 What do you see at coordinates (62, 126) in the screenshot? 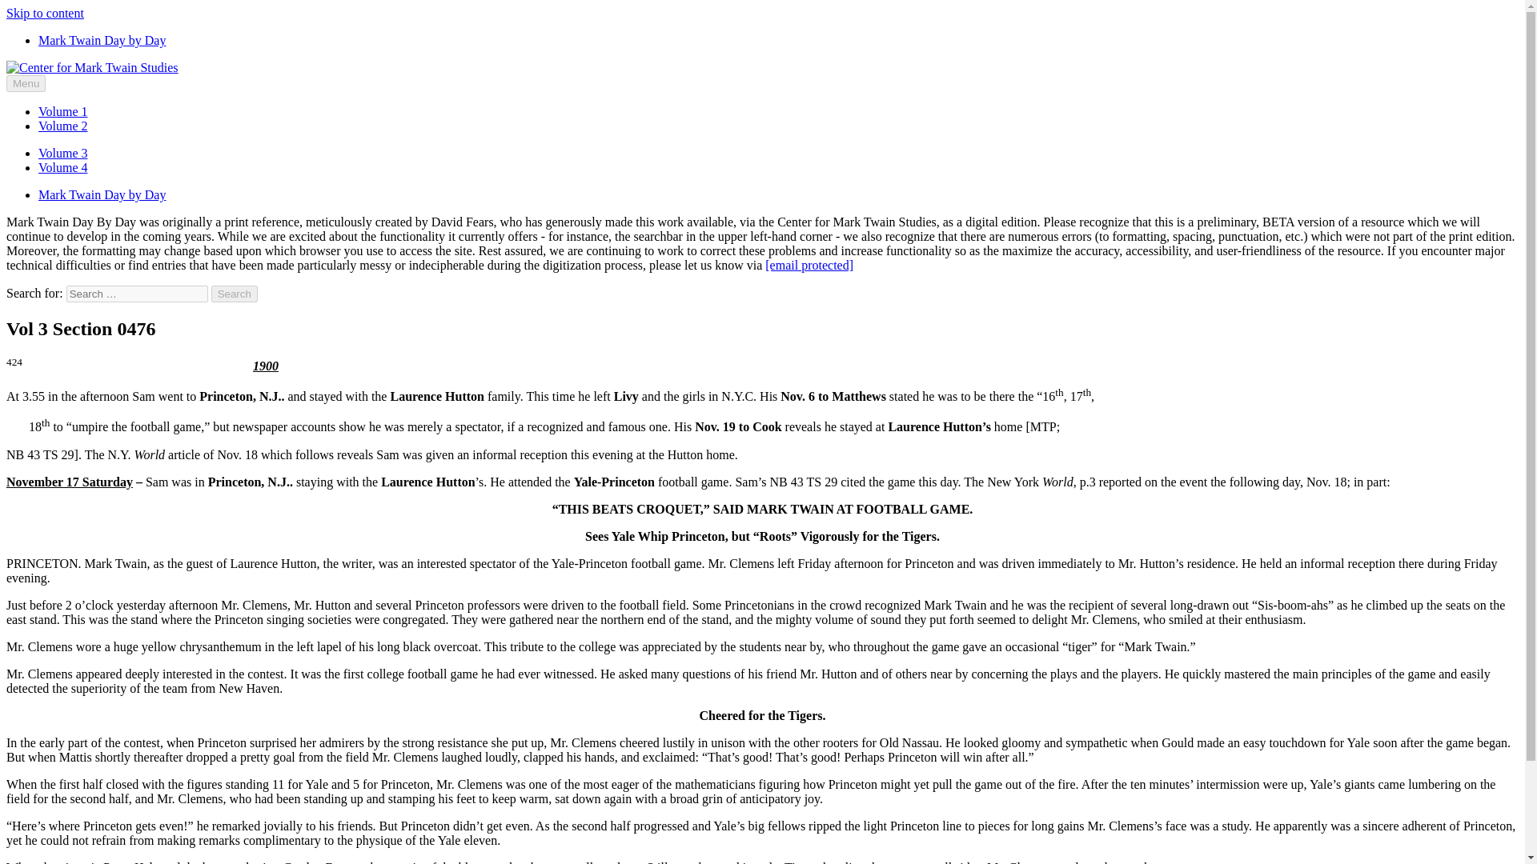
I see `Volume 2` at bounding box center [62, 126].